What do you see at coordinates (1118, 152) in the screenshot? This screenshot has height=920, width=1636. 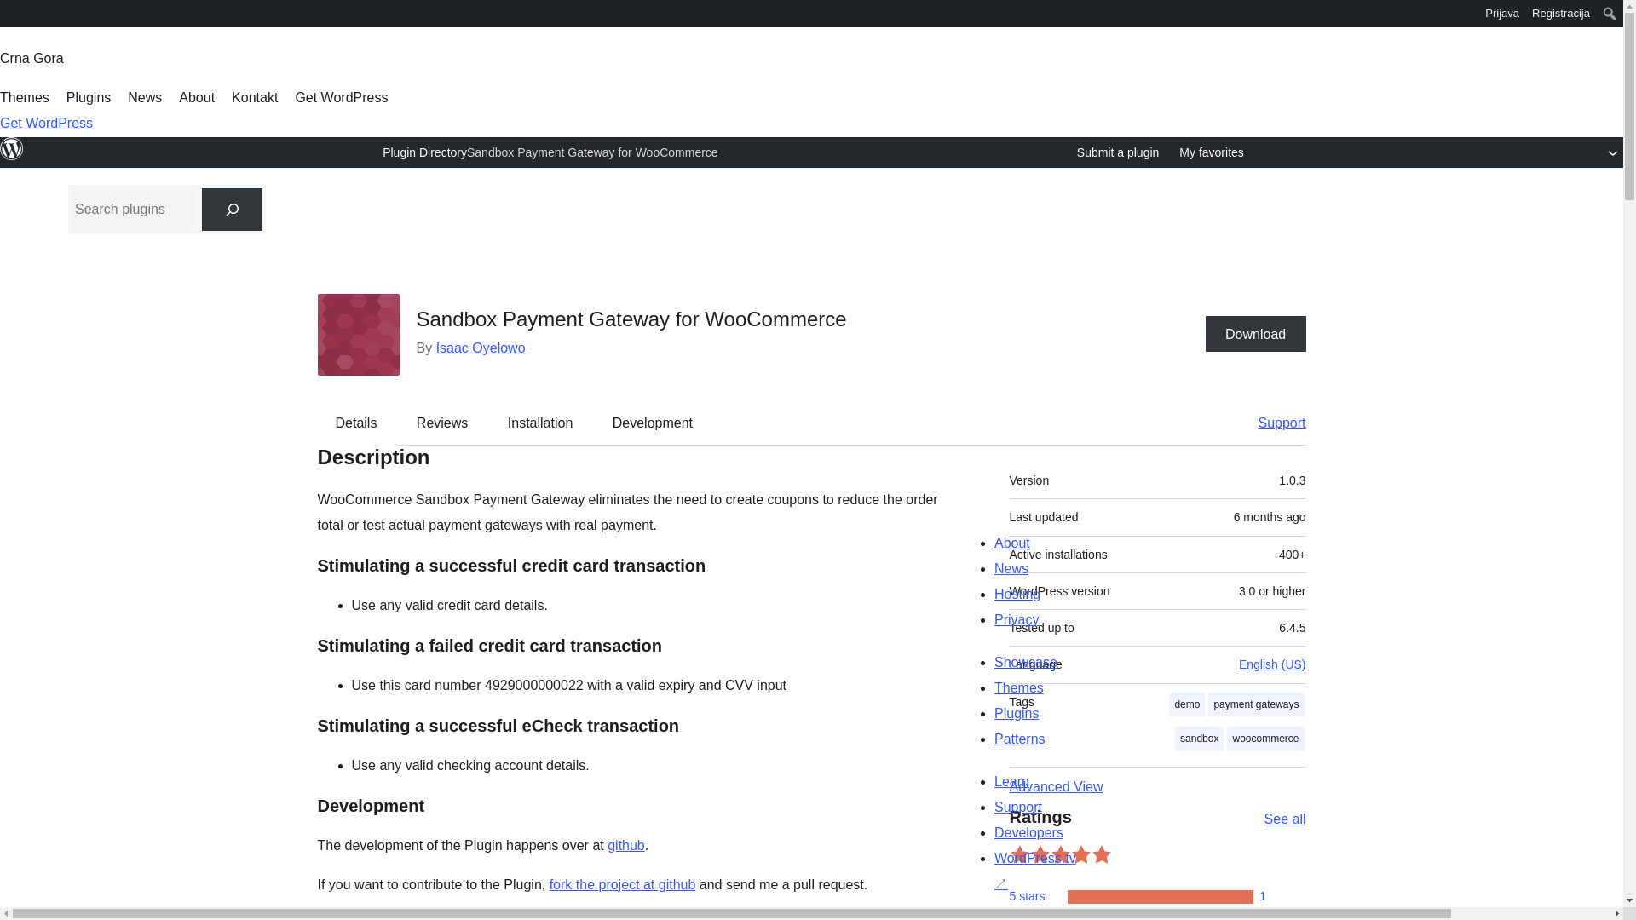 I see `Submit a plugin` at bounding box center [1118, 152].